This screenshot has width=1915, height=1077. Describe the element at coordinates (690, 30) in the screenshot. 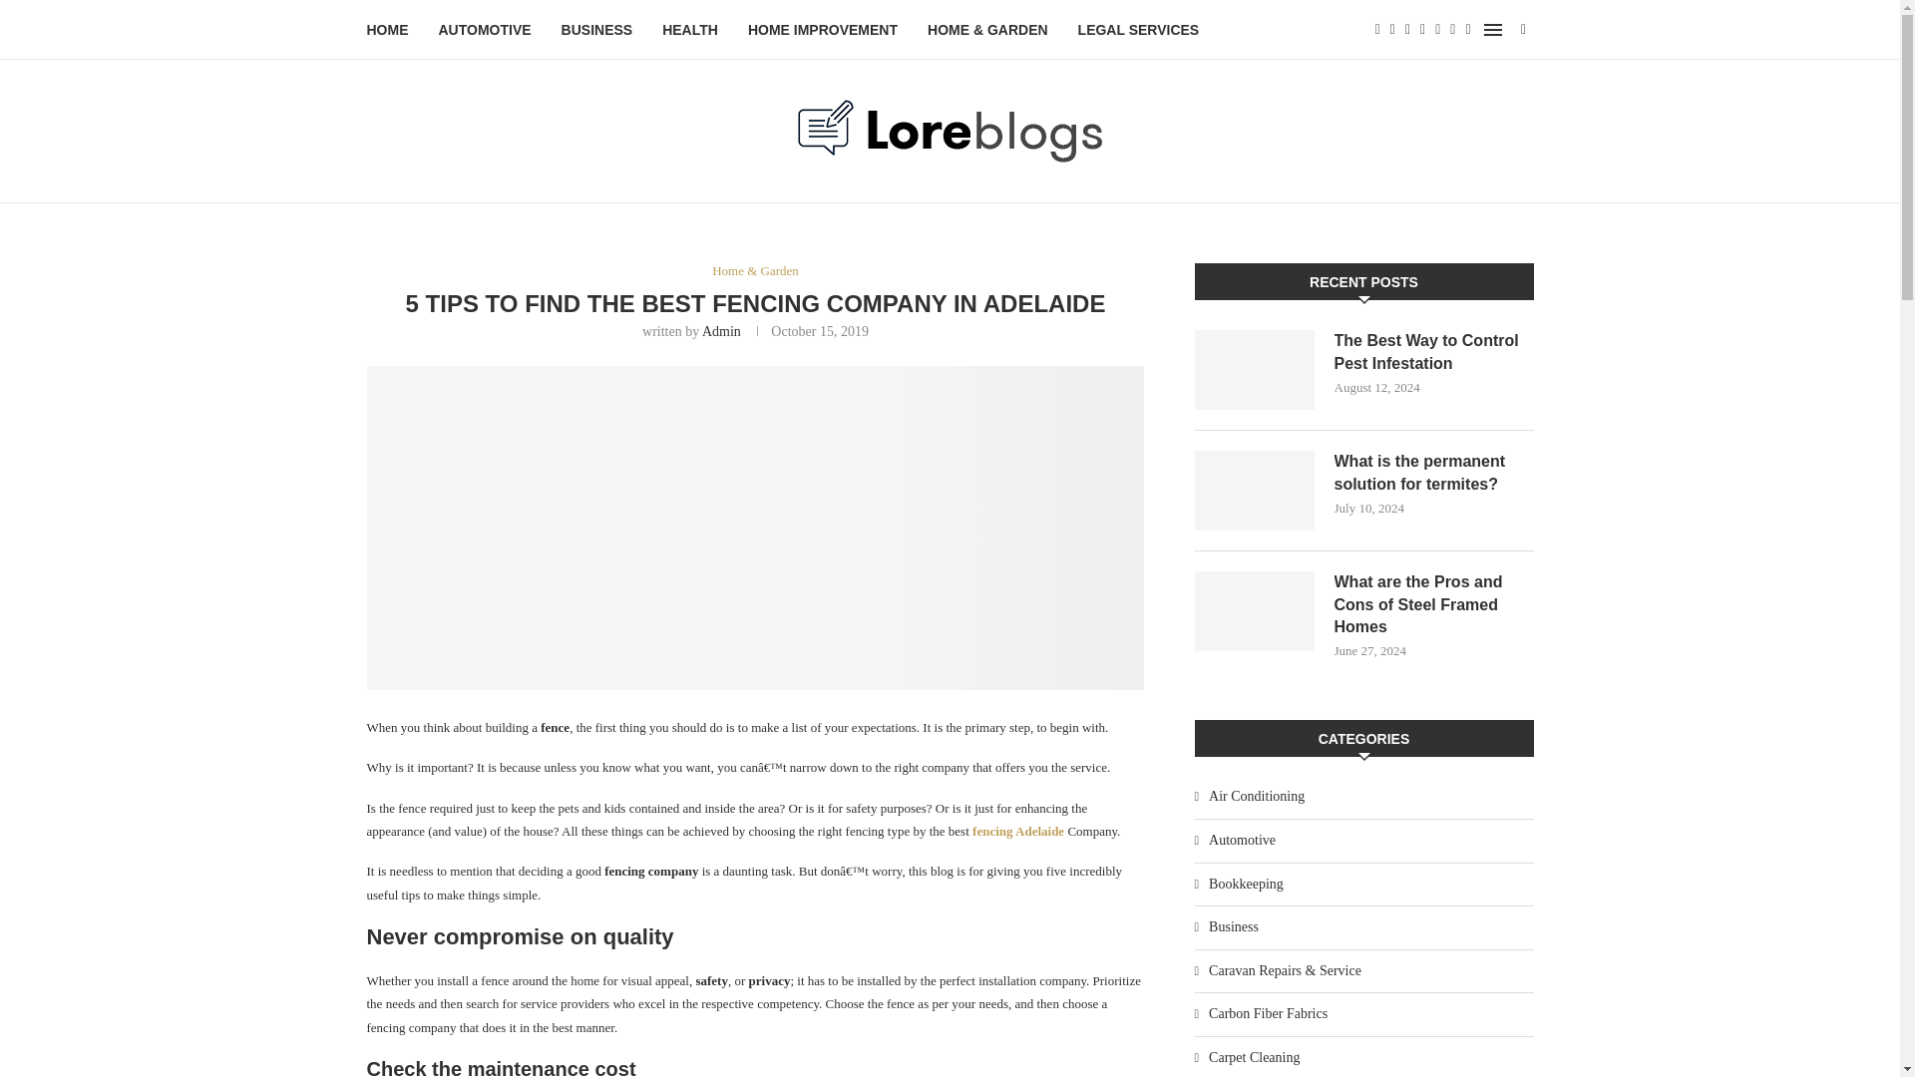

I see `HEALTH` at that location.